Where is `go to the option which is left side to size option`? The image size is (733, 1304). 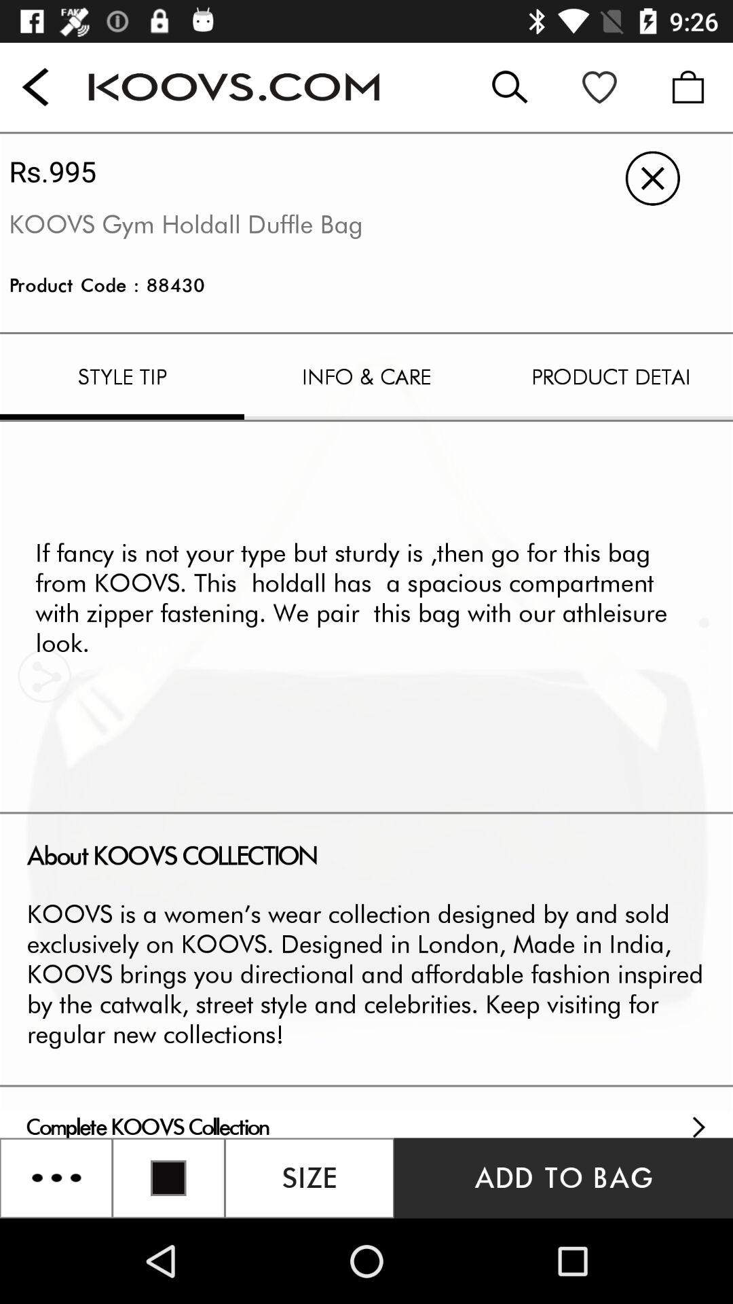
go to the option which is left side to size option is located at coordinates (168, 1178).